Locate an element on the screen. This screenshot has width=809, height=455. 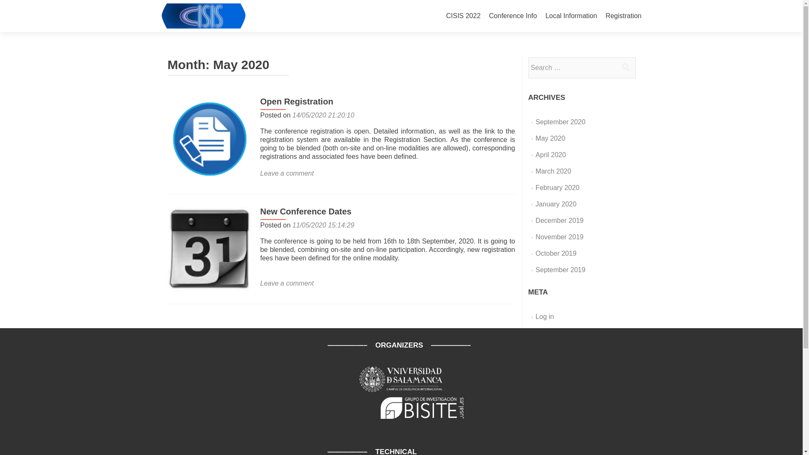
September 2020 is located at coordinates (560, 122).